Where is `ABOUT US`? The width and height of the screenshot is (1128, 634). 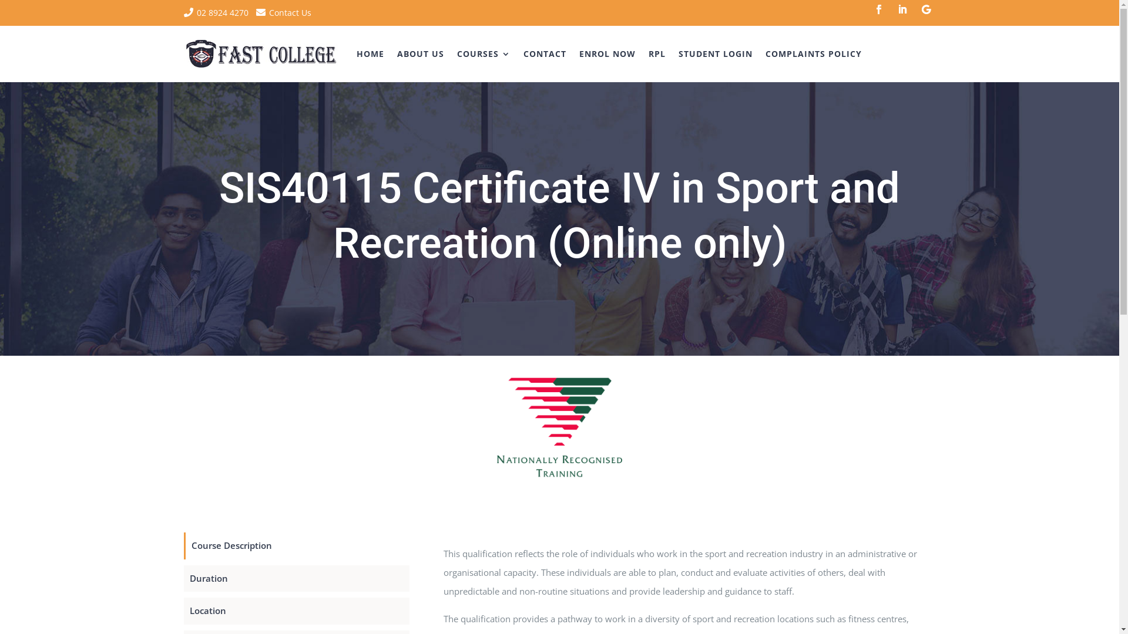
ABOUT US is located at coordinates (421, 54).